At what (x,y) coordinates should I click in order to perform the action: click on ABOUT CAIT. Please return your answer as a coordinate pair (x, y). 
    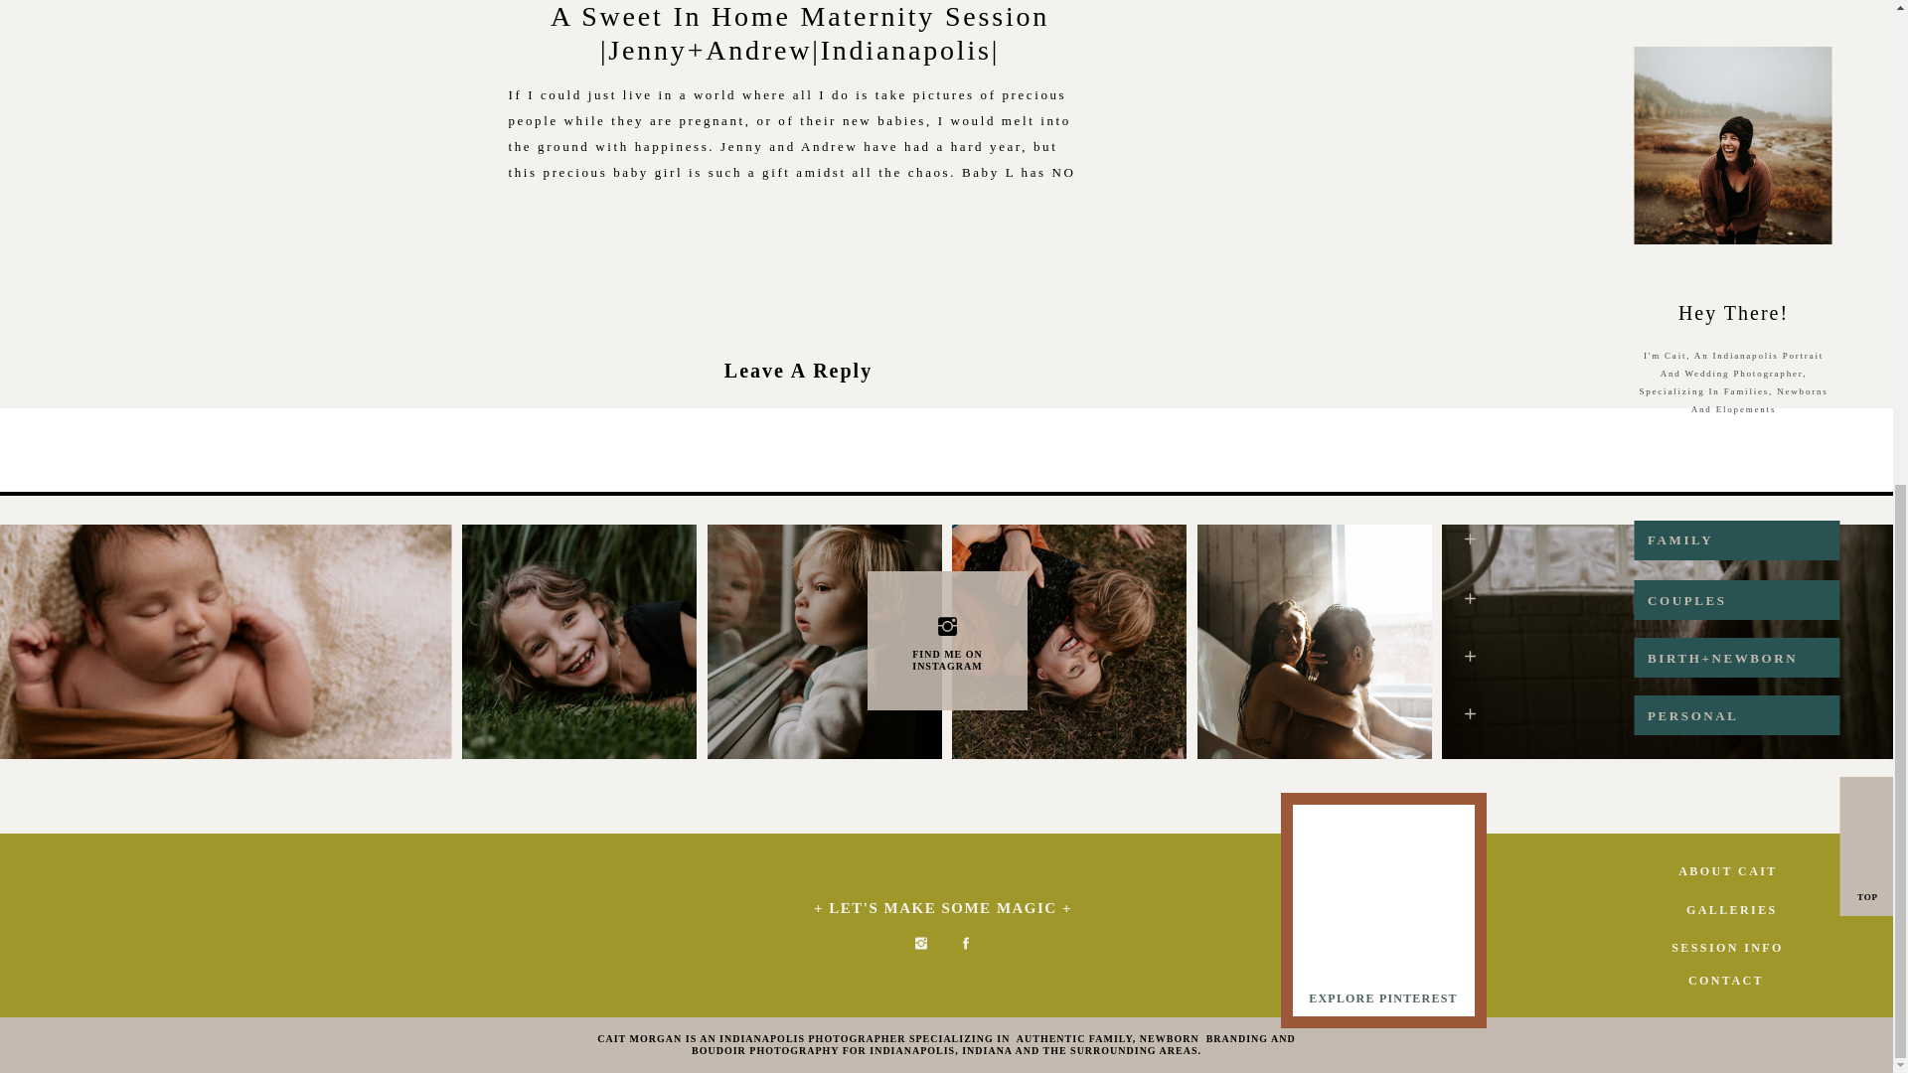
    Looking at the image, I should click on (1727, 871).